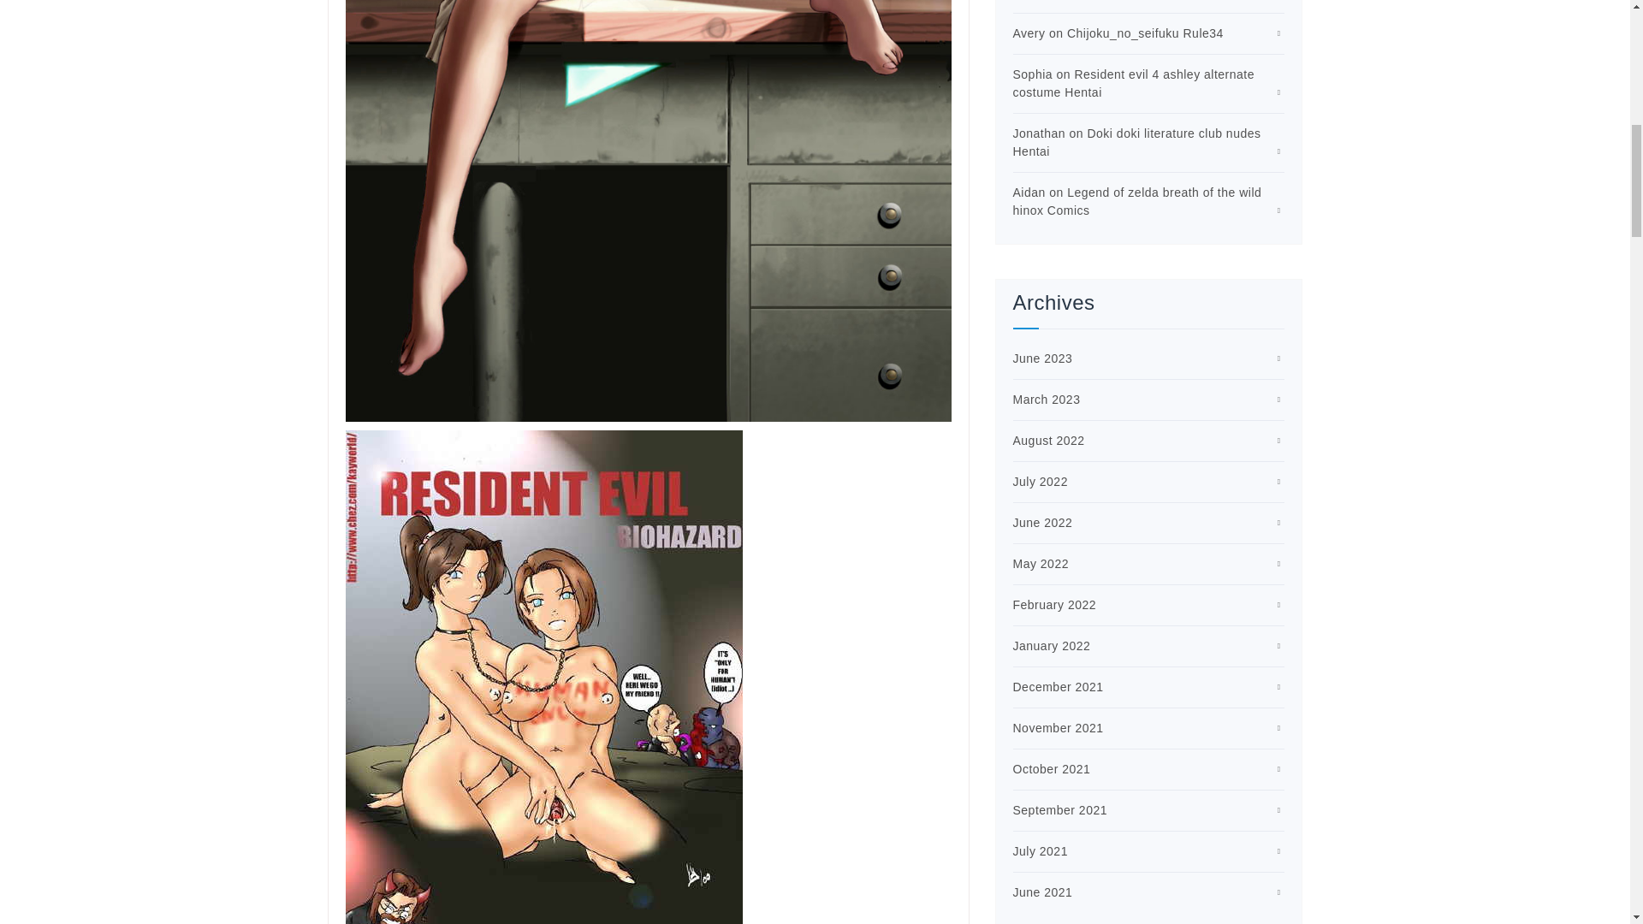  I want to click on February 2022, so click(1055, 604).